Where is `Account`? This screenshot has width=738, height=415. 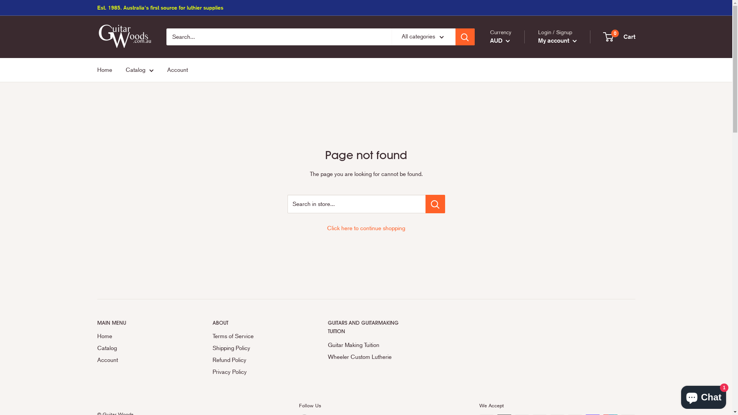
Account is located at coordinates (177, 70).